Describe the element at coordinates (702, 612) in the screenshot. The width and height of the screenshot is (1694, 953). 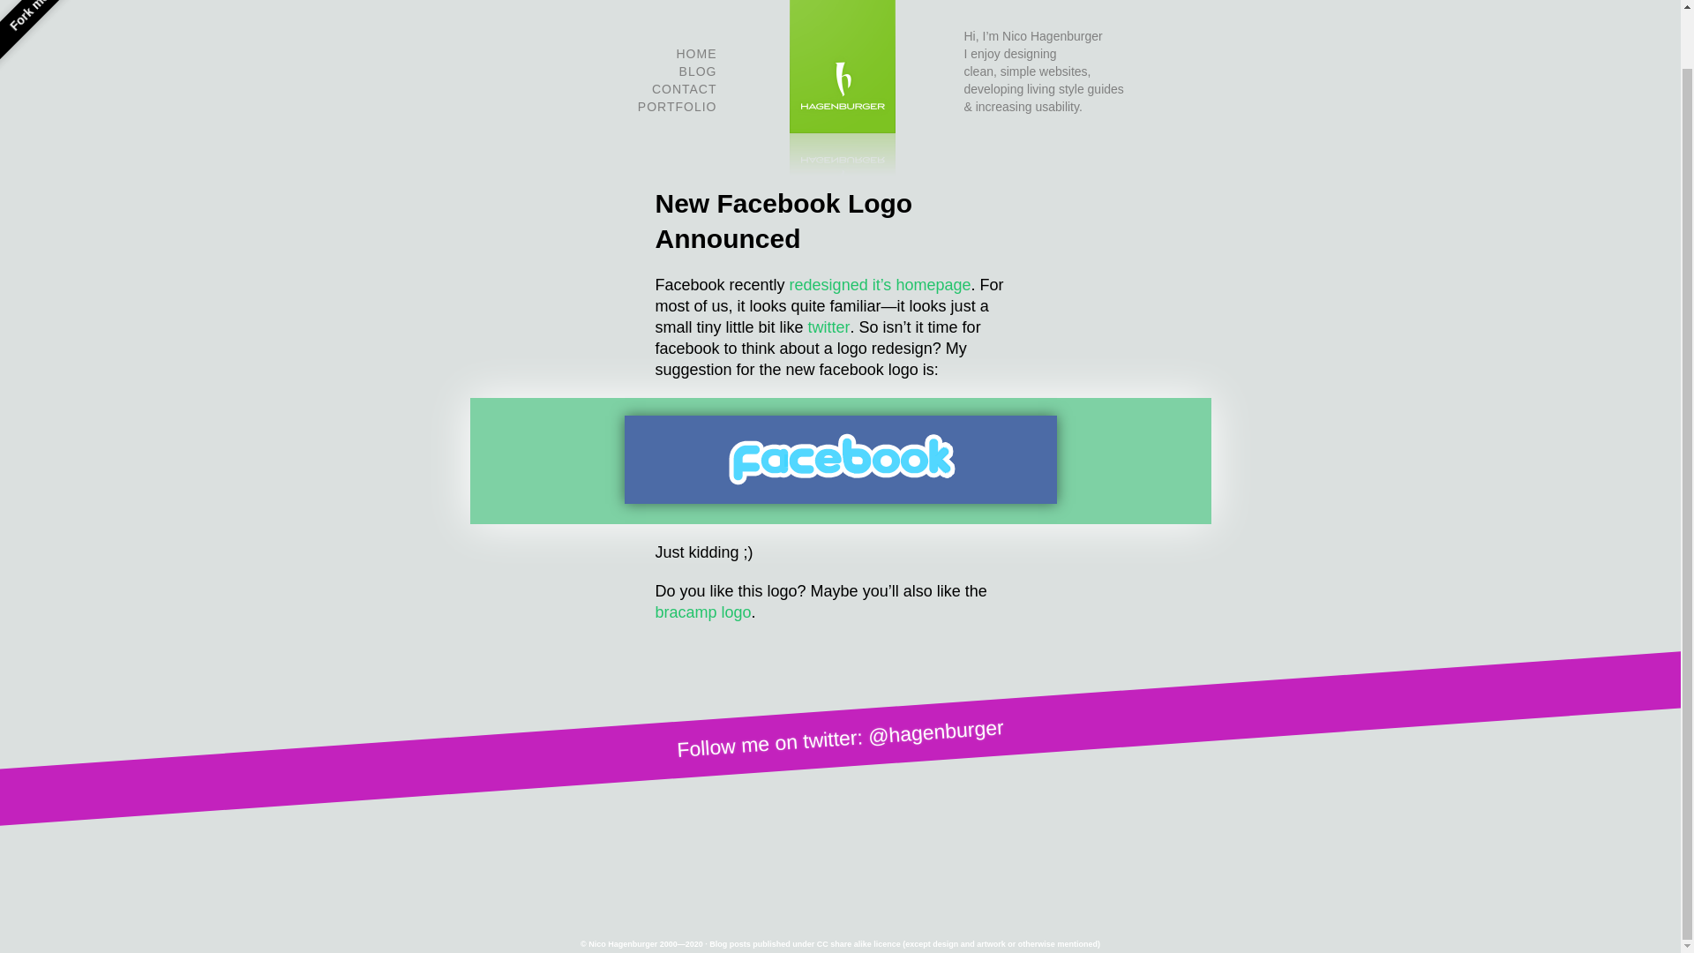
I see `bracamp logo` at that location.